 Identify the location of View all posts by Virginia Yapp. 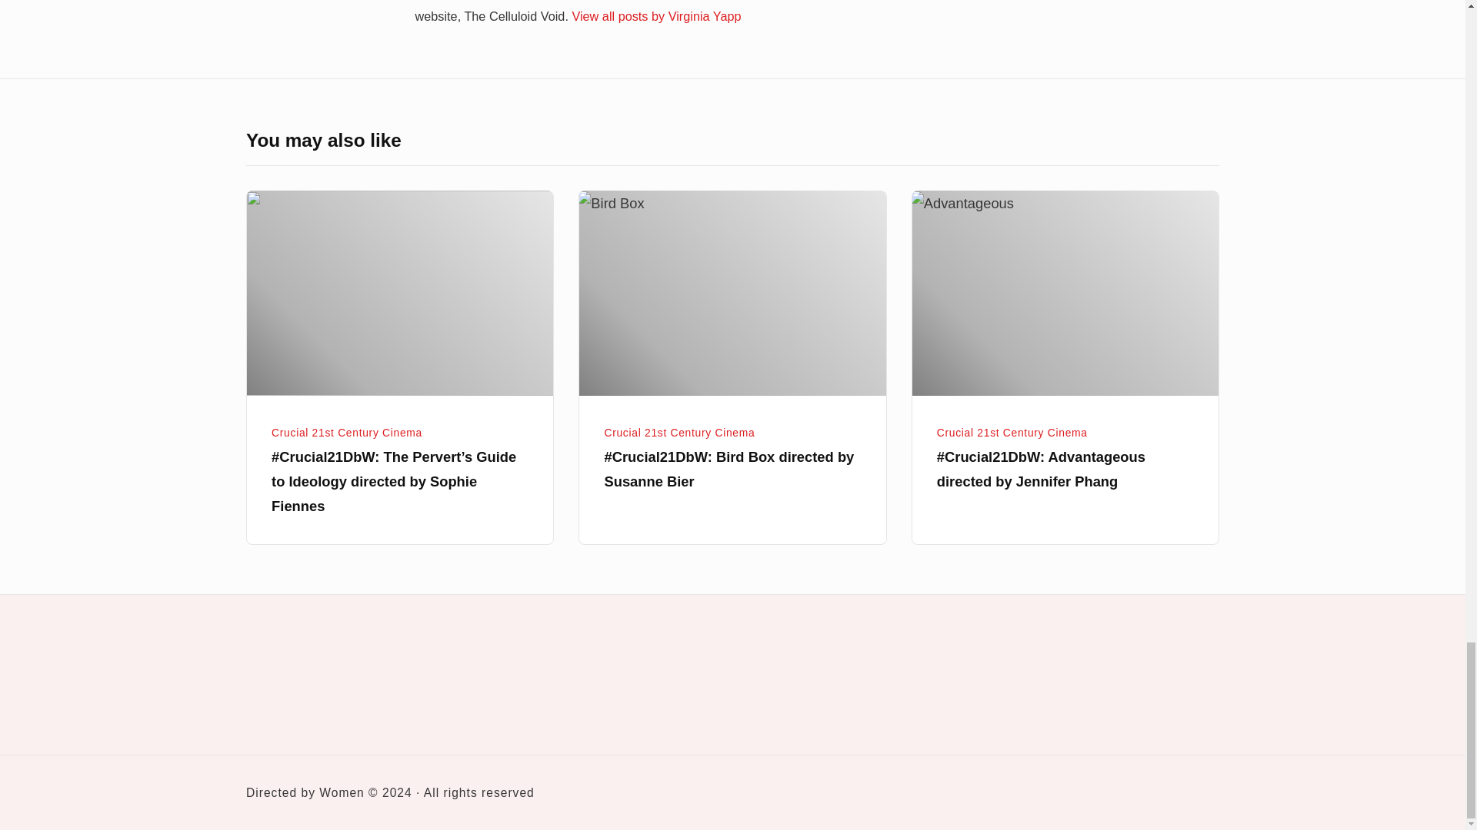
(656, 15).